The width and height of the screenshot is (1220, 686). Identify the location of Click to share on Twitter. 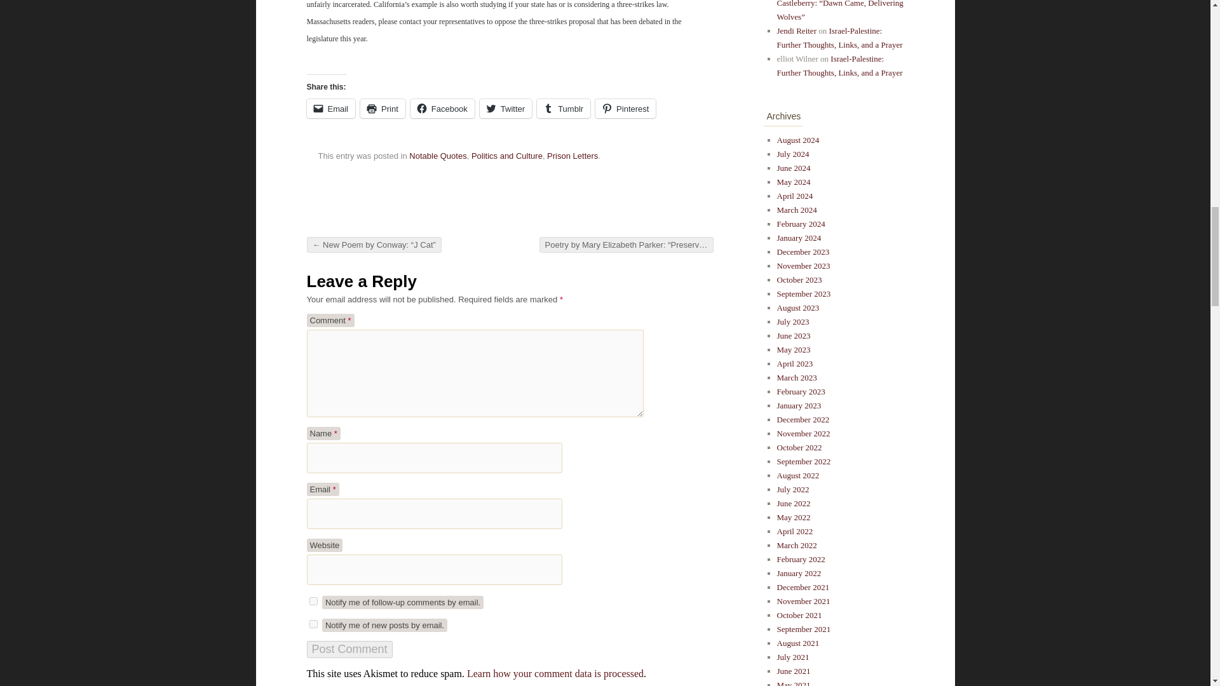
(506, 108).